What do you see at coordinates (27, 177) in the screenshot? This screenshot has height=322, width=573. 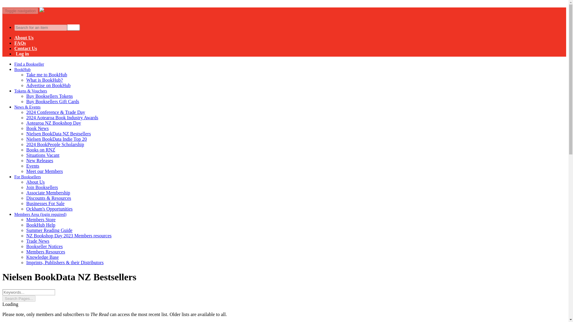 I see `For Booksellers` at bounding box center [27, 177].